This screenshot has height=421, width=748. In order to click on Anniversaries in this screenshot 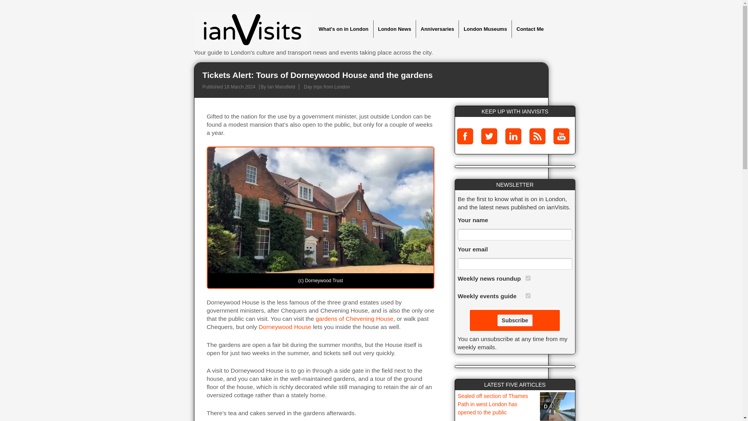, I will do `click(437, 29)`.